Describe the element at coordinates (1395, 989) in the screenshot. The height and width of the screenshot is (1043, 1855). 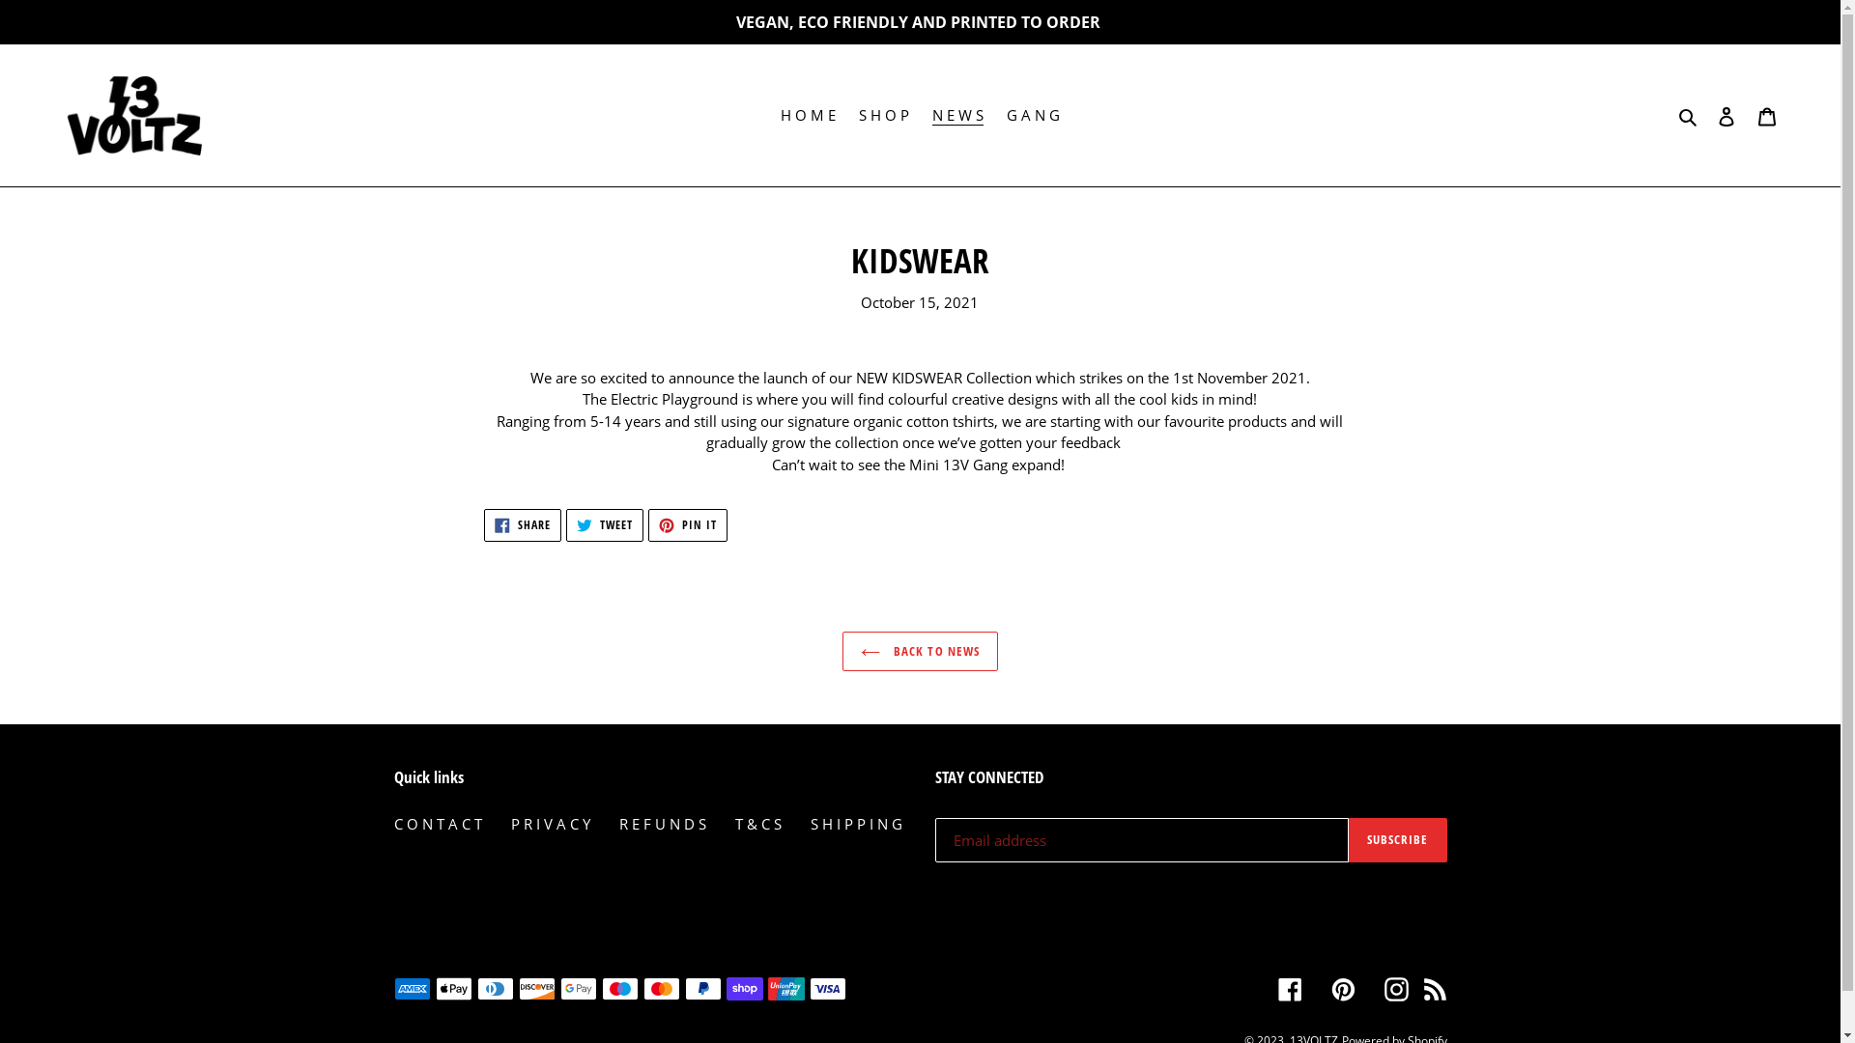
I see `Instagram` at that location.